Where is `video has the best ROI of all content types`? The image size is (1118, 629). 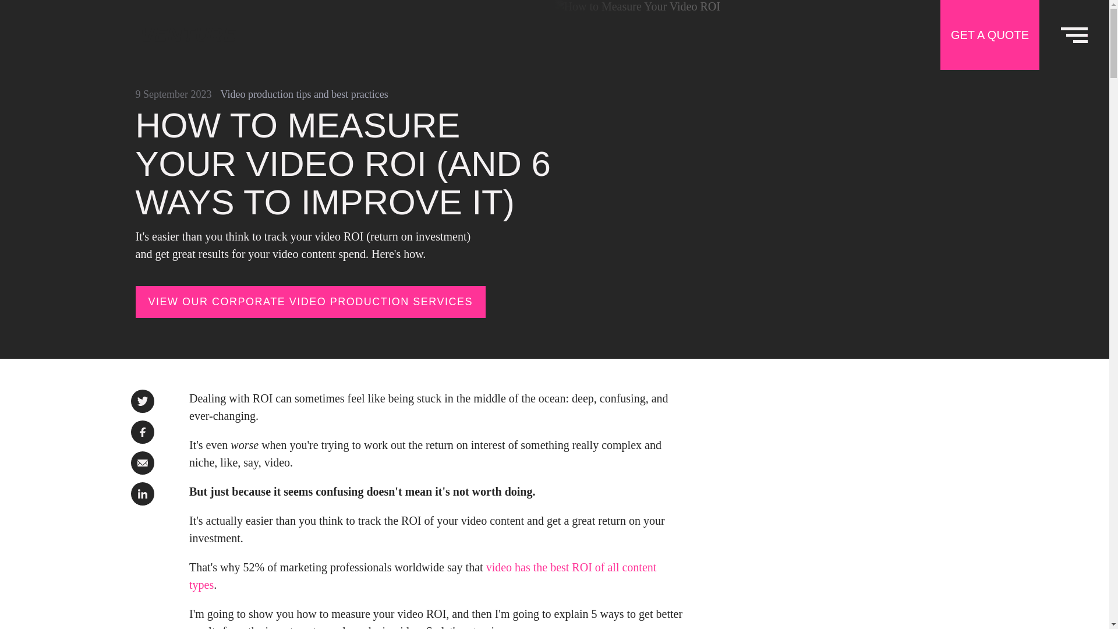 video has the best ROI of all content types is located at coordinates (423, 575).